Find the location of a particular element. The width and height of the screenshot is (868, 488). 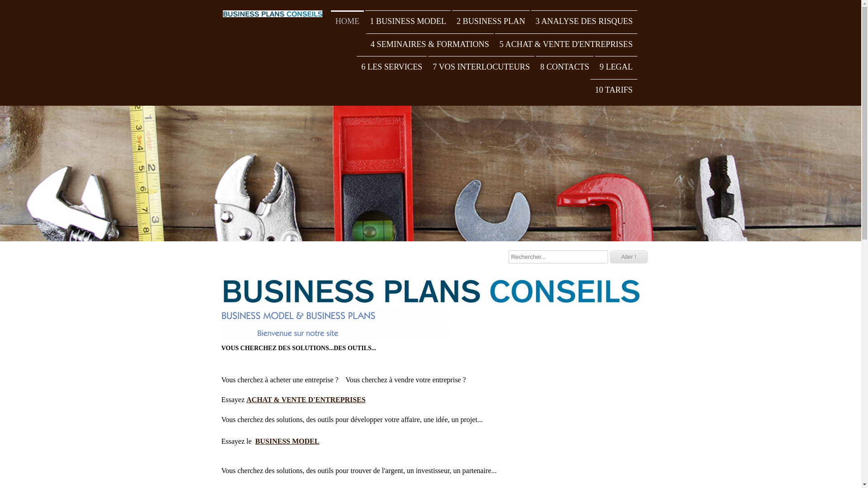

3 ANALYSE DES RISQUES is located at coordinates (584, 21).